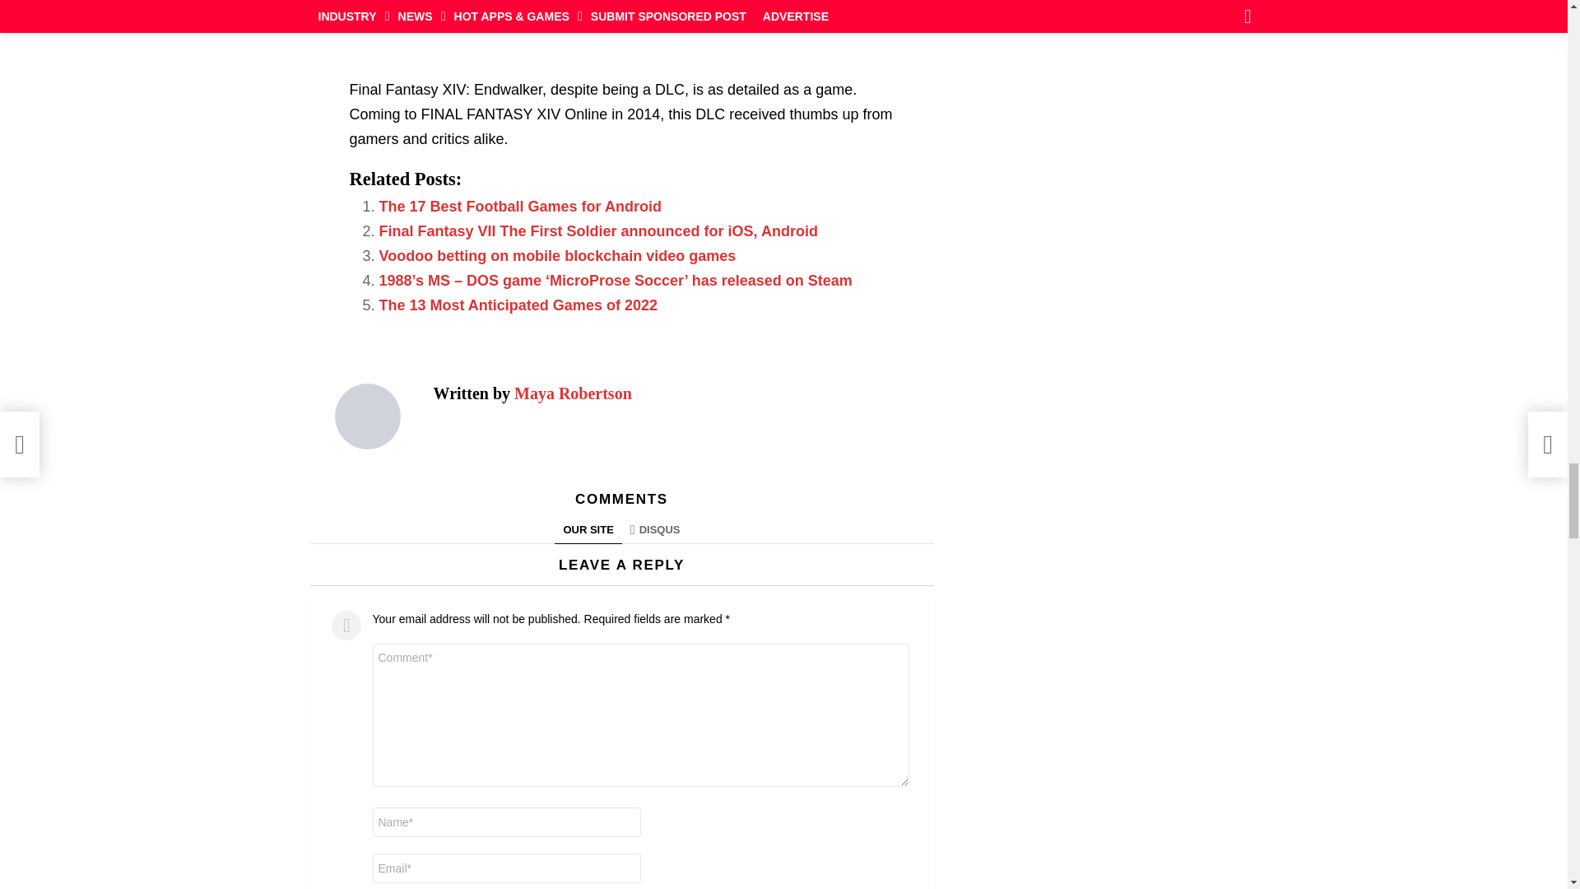 The image size is (1580, 889). Describe the element at coordinates (621, 30) in the screenshot. I see `FINAL FANTASY XIV: ENDWALKER Launch Trailer` at that location.